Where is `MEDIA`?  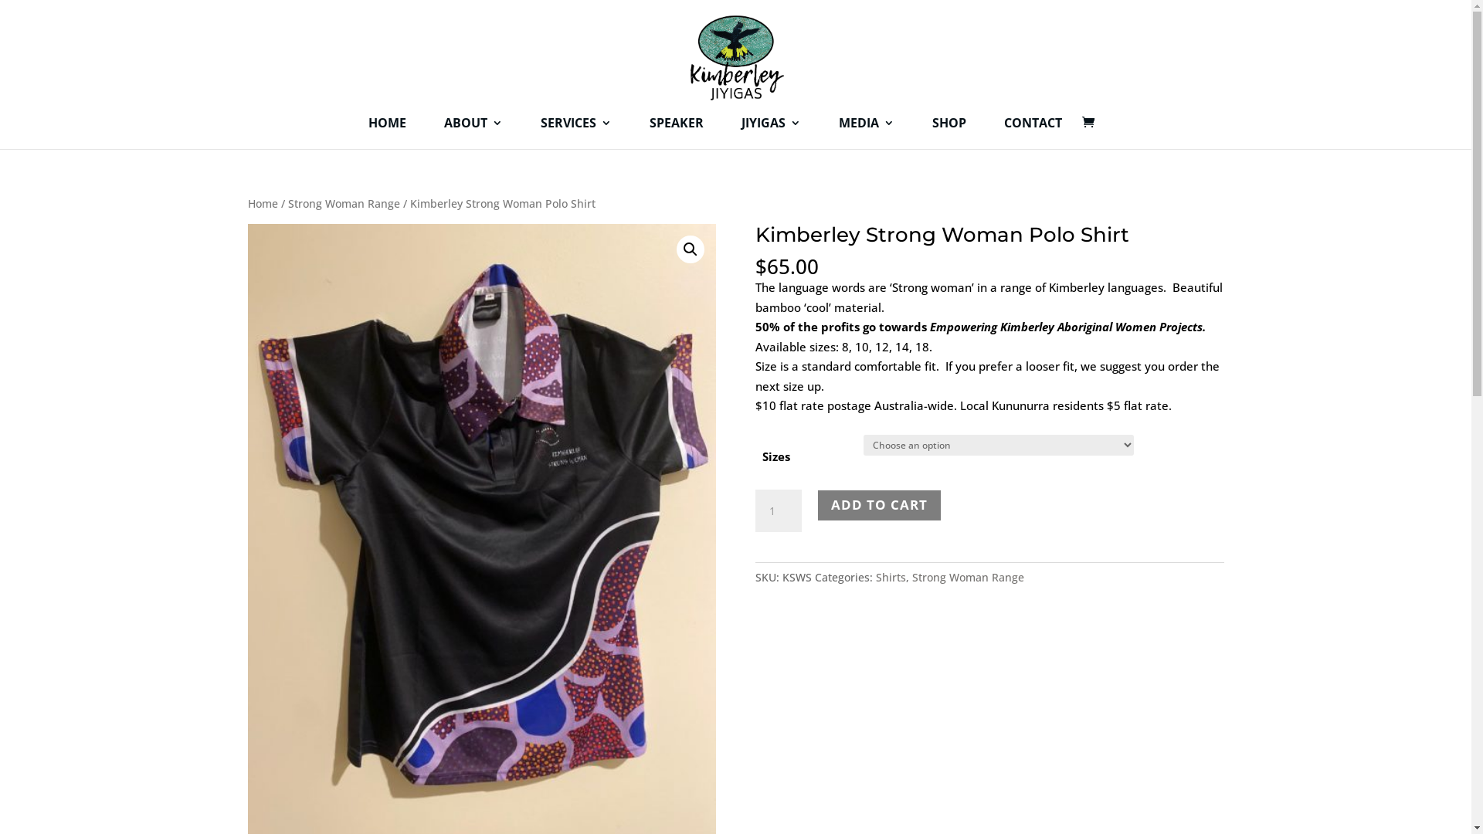
MEDIA is located at coordinates (867, 133).